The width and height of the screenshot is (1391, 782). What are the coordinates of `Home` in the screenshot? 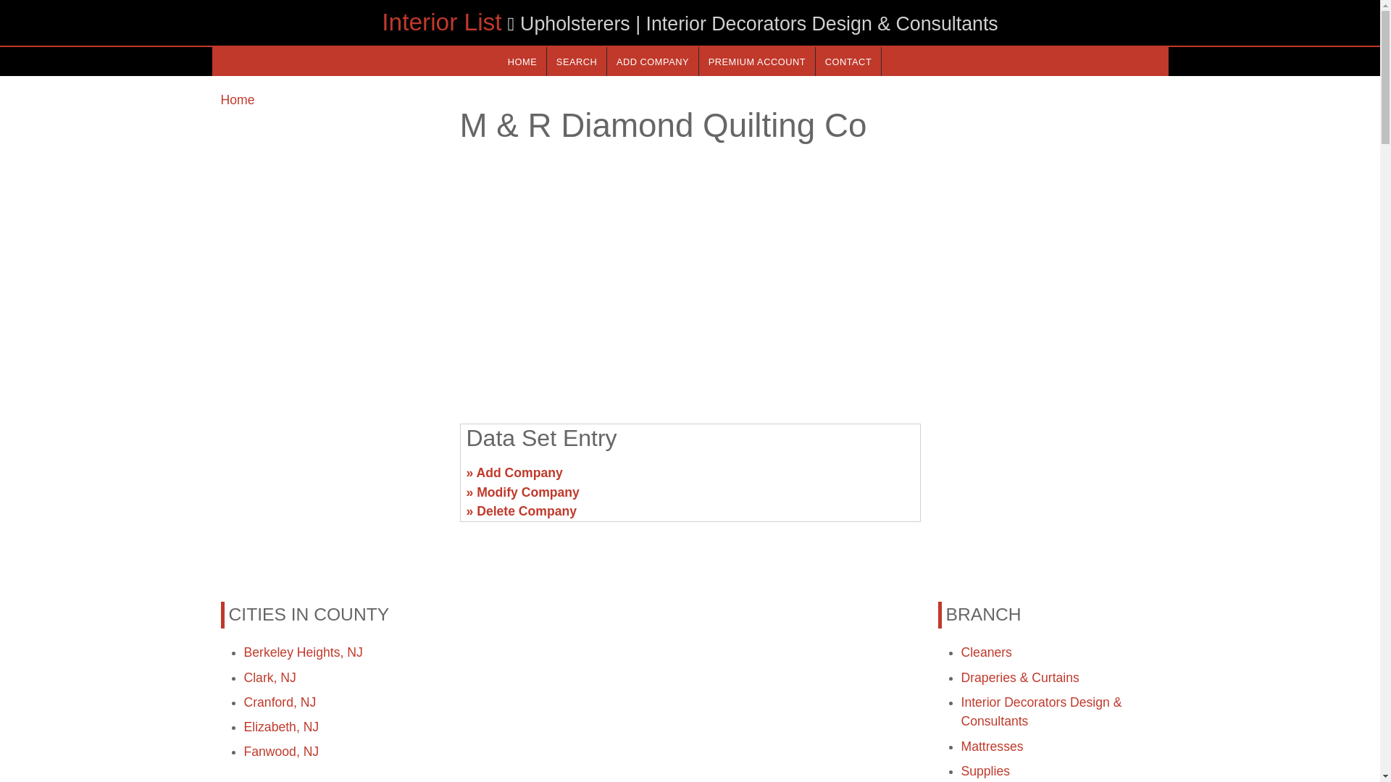 It's located at (237, 100).